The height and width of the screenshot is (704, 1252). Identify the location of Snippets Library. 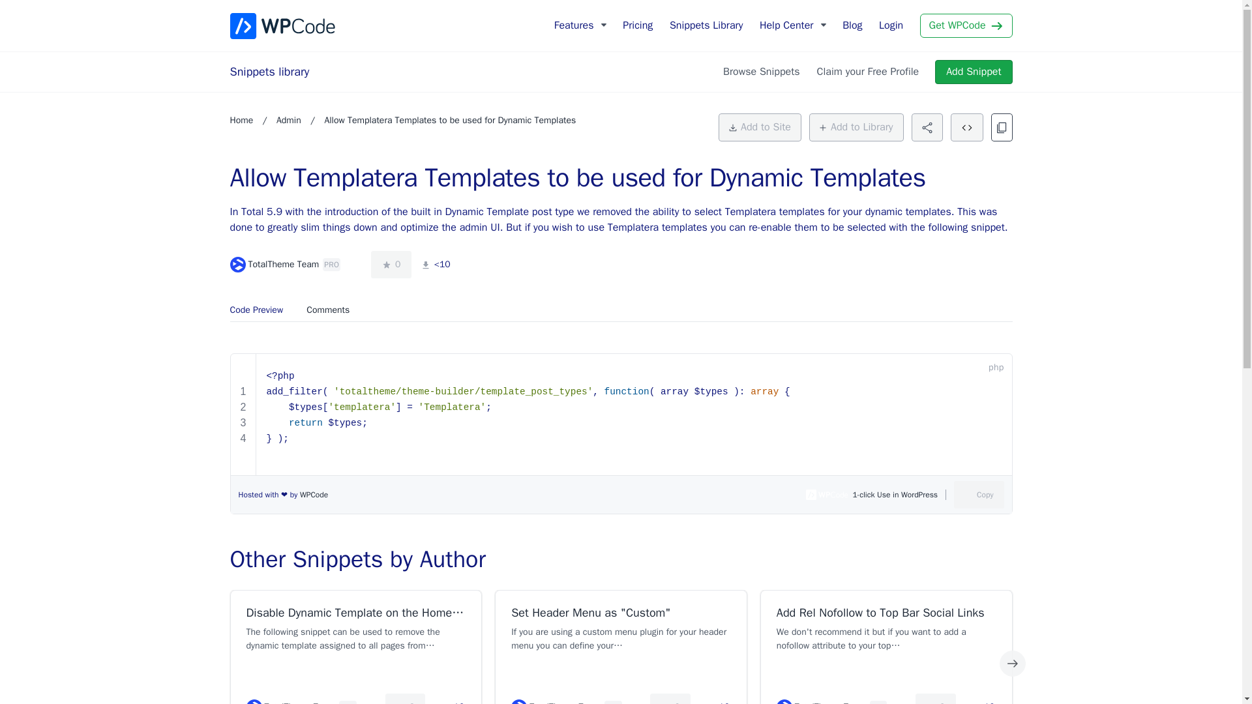
(706, 25).